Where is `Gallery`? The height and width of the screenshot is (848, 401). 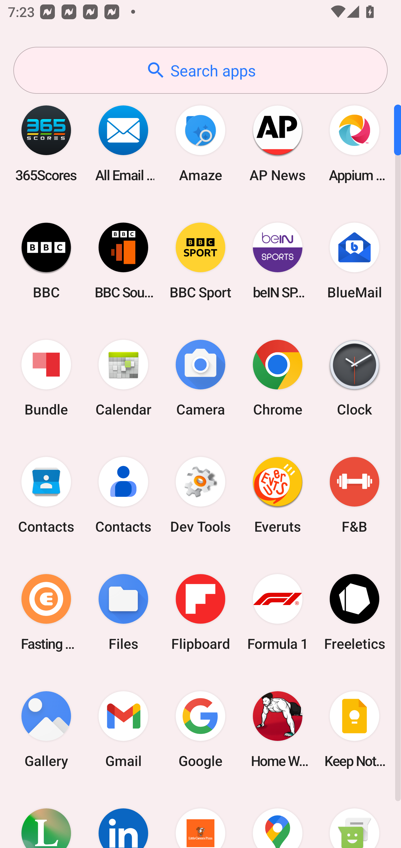
Gallery is located at coordinates (46, 729).